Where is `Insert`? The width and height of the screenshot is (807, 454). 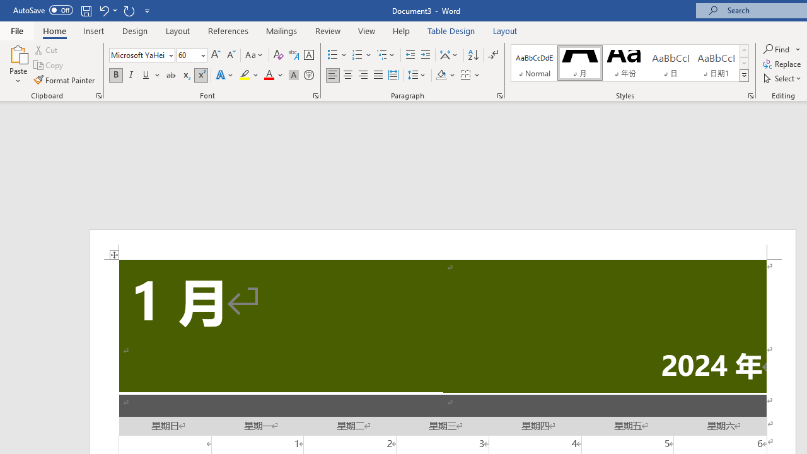
Insert is located at coordinates (95, 30).